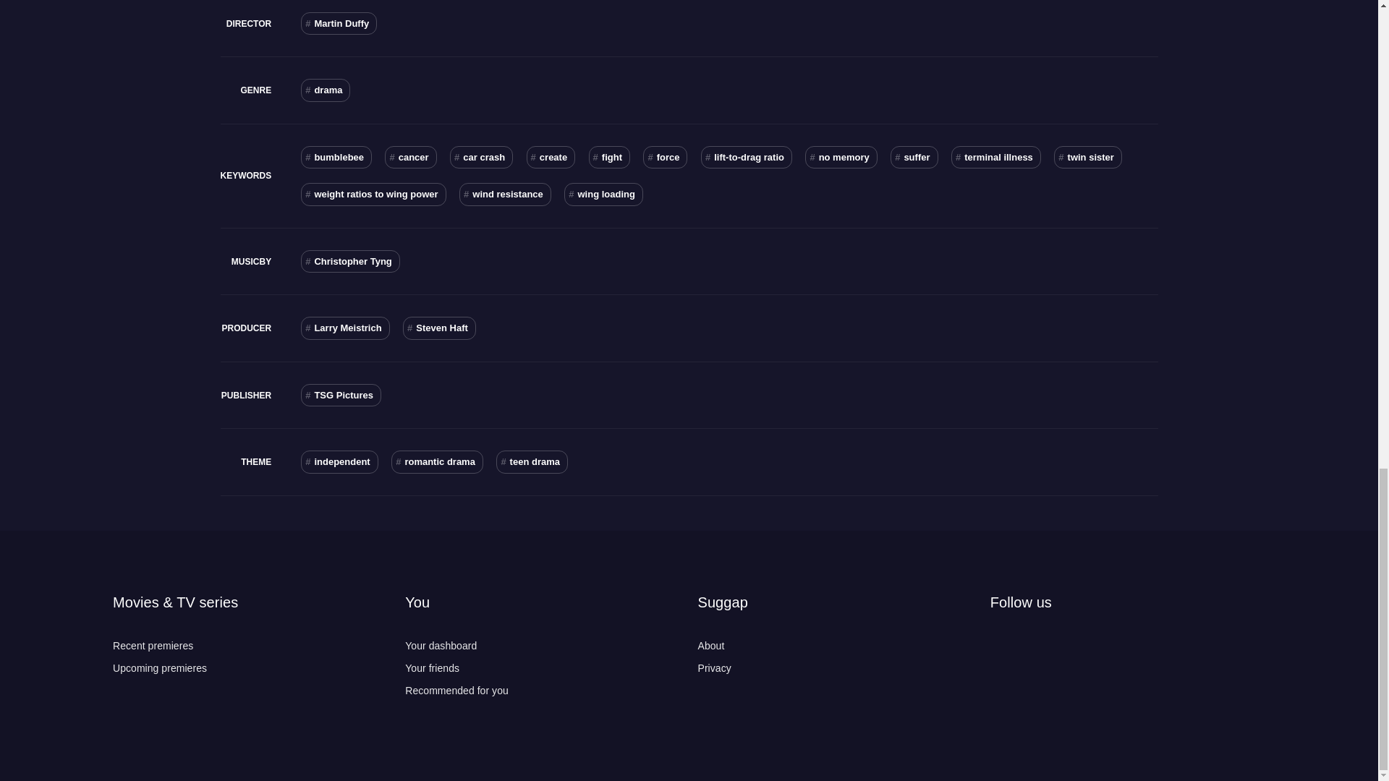  I want to click on cancer, so click(409, 158).